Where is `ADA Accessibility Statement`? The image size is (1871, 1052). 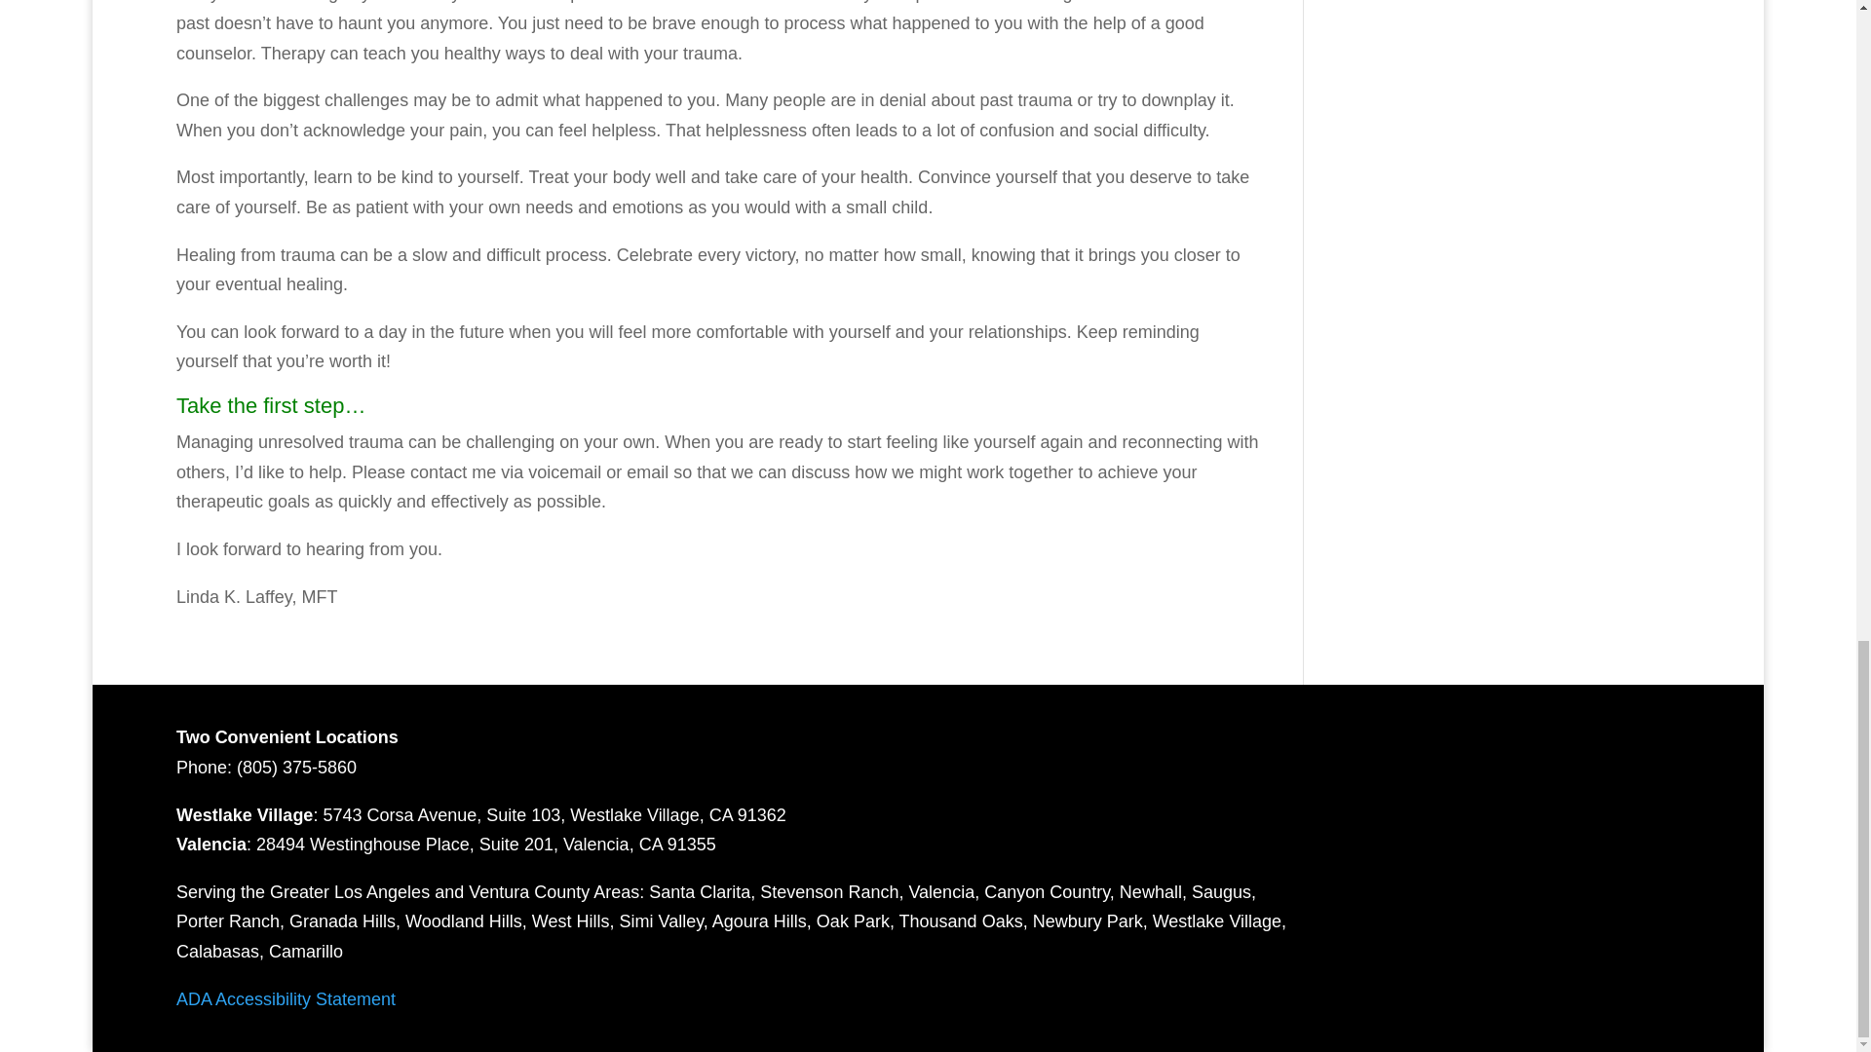 ADA Accessibility Statement is located at coordinates (285, 999).